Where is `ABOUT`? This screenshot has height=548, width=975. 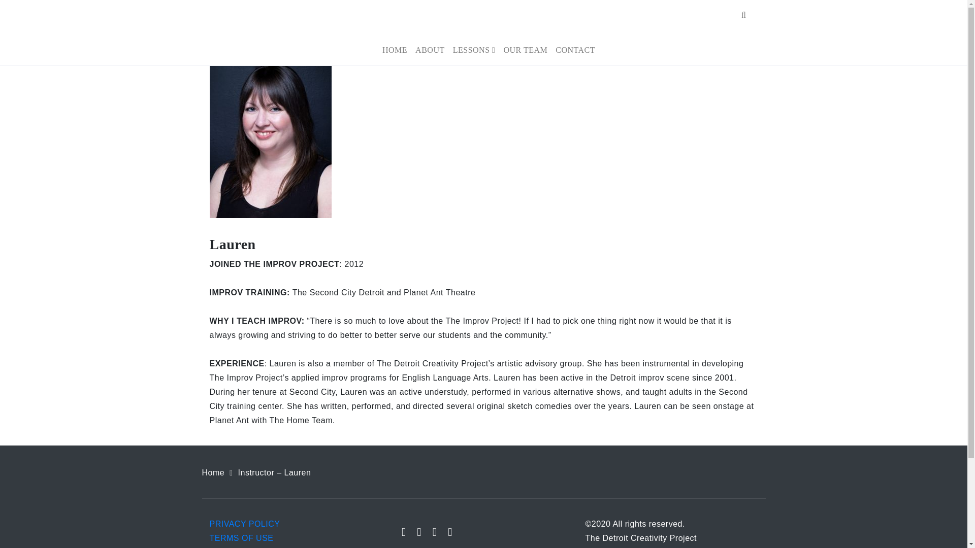
ABOUT is located at coordinates (430, 50).